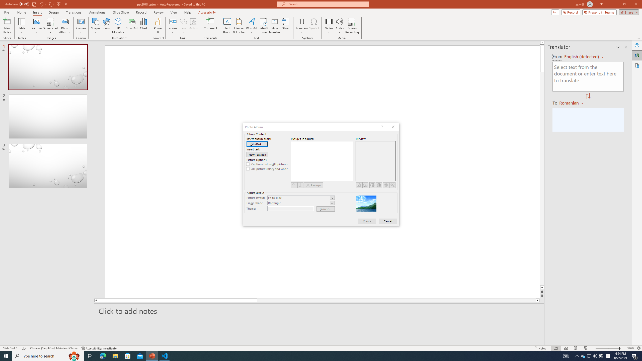 The image size is (642, 361). I want to click on Captions below ALL pictures, so click(267, 164).